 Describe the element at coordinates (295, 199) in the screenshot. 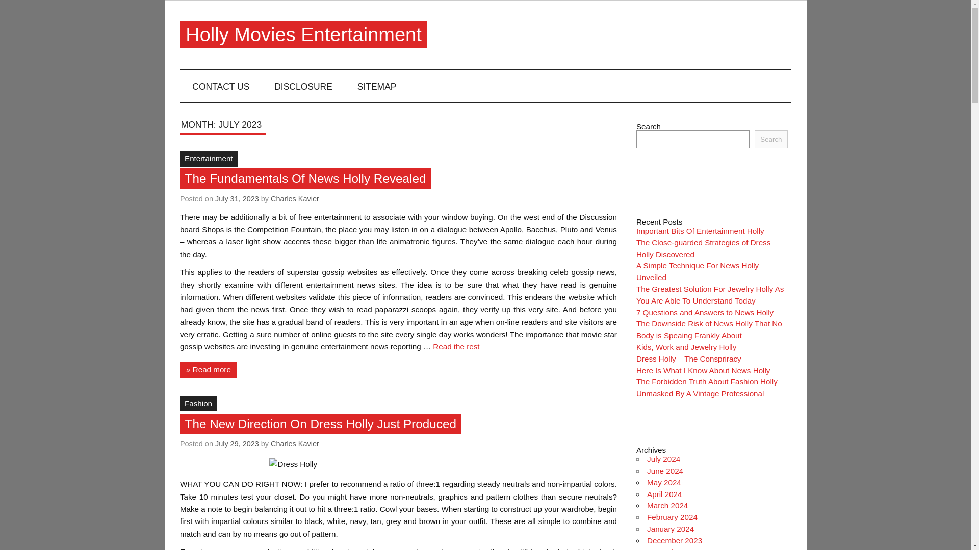

I see `Charles Kavier` at that location.